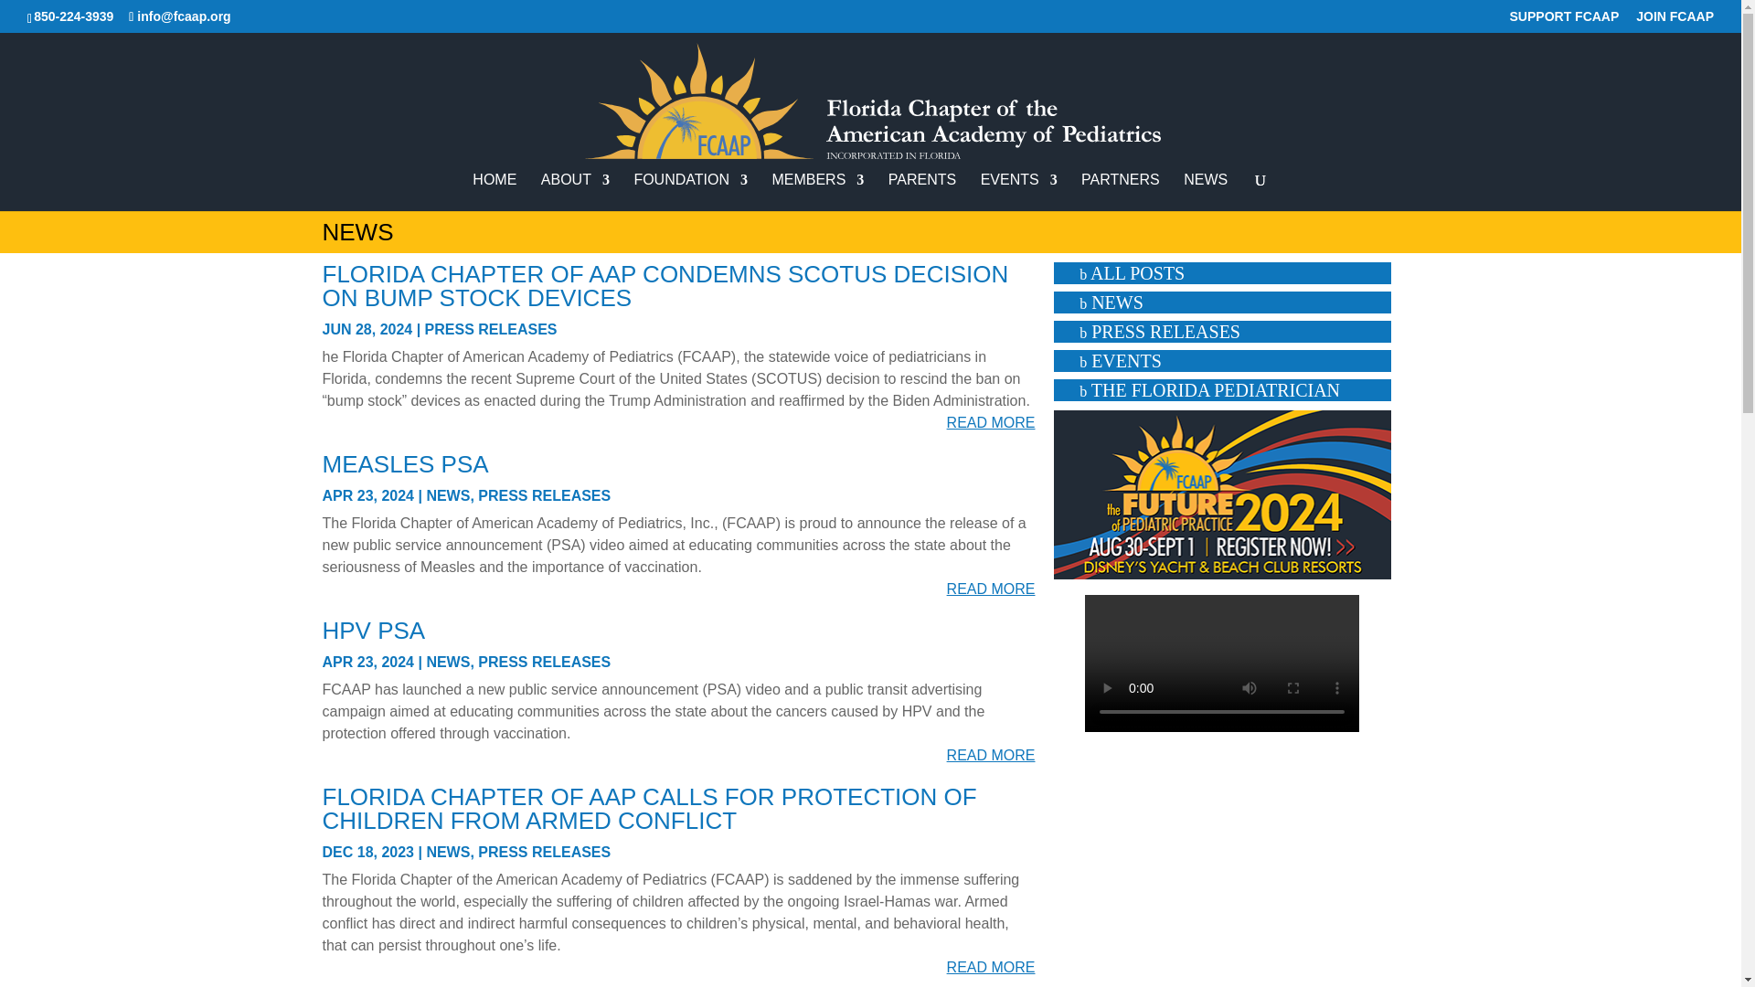  I want to click on SUPPORT FCAAP, so click(1565, 20).